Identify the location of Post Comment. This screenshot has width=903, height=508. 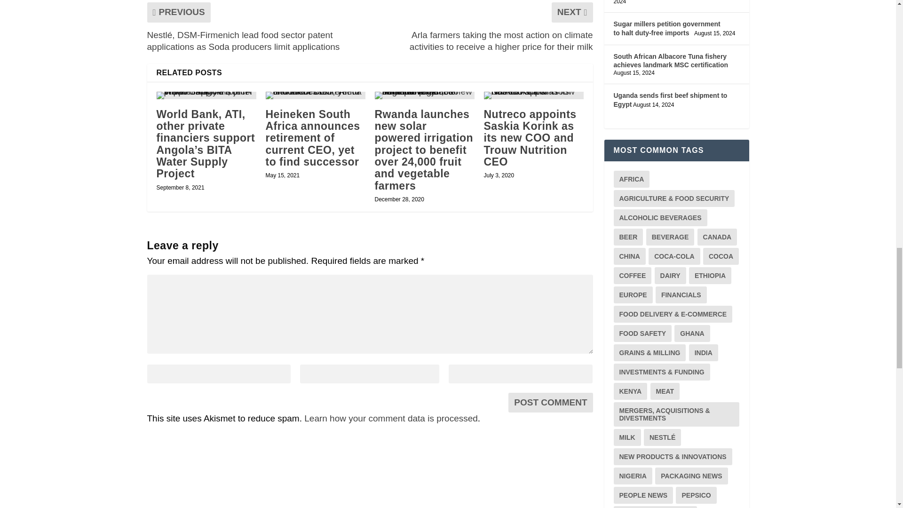
(550, 402).